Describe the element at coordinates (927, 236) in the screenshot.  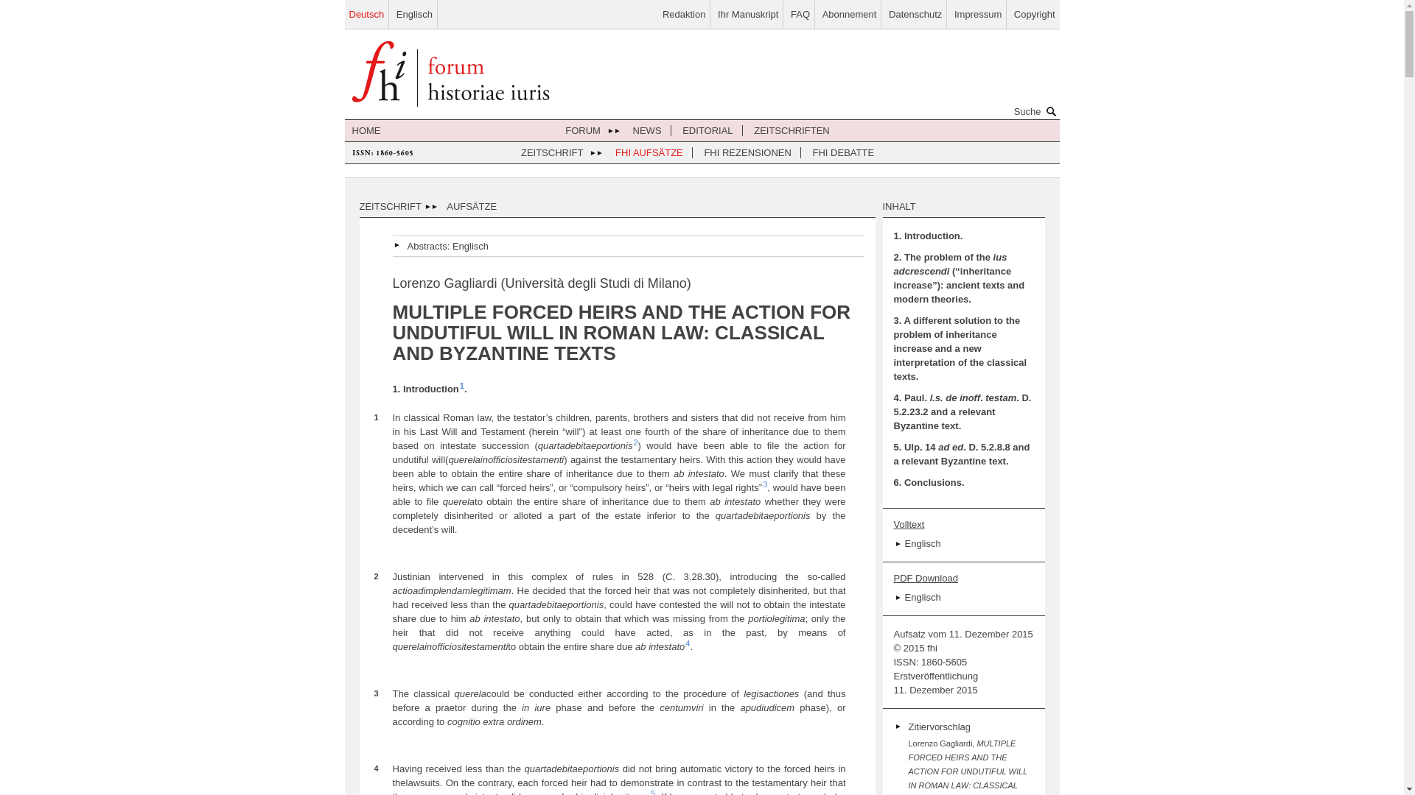
I see `1. Introduction.` at that location.